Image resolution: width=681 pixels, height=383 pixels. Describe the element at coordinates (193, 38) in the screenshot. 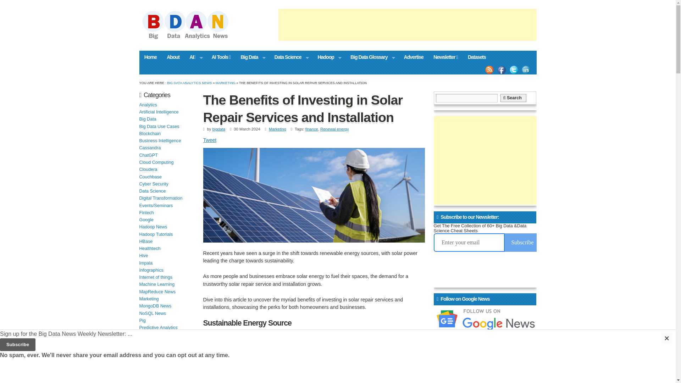

I see `Big Data Analytics News` at that location.